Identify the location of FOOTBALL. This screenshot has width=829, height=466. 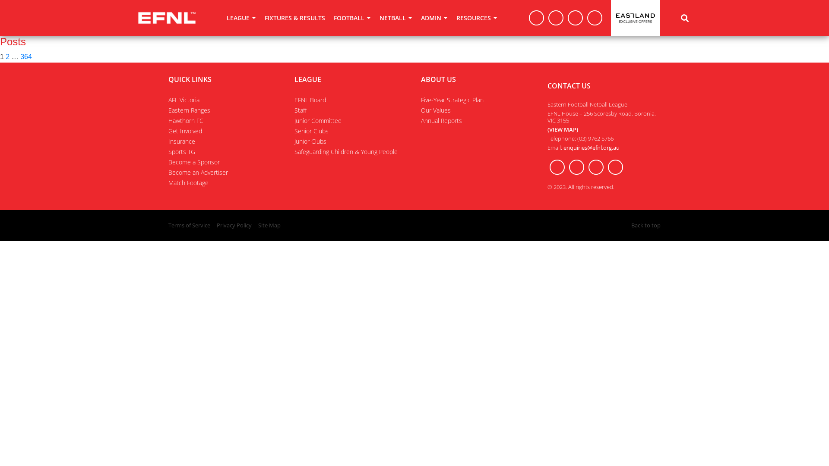
(352, 18).